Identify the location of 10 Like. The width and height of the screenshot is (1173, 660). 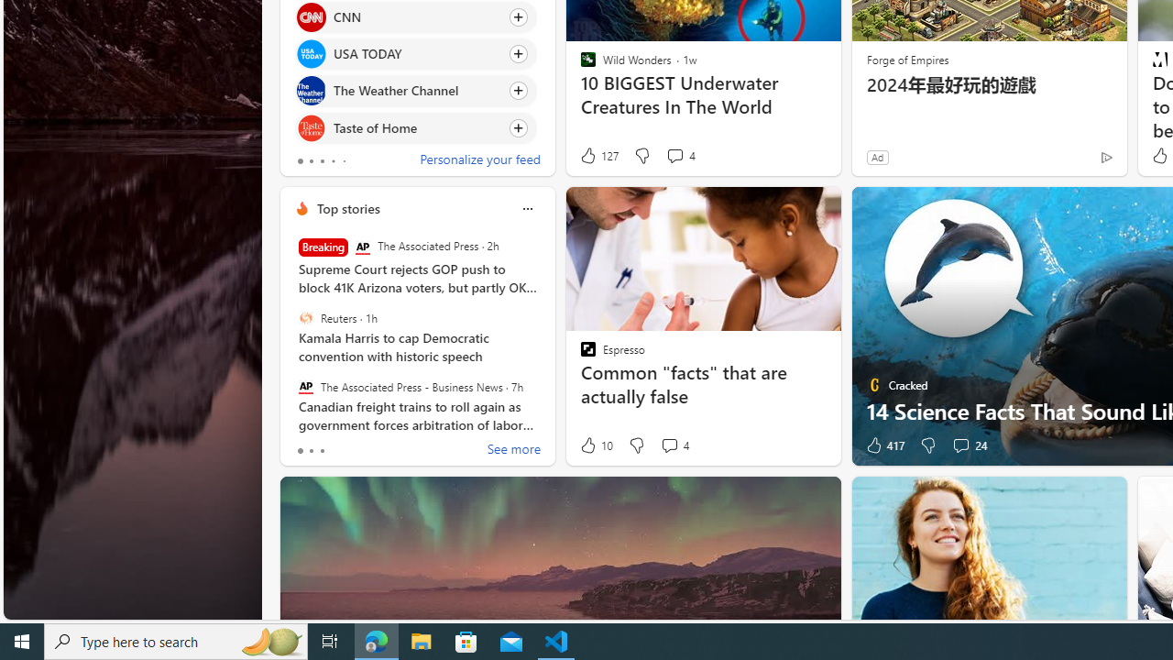
(596, 445).